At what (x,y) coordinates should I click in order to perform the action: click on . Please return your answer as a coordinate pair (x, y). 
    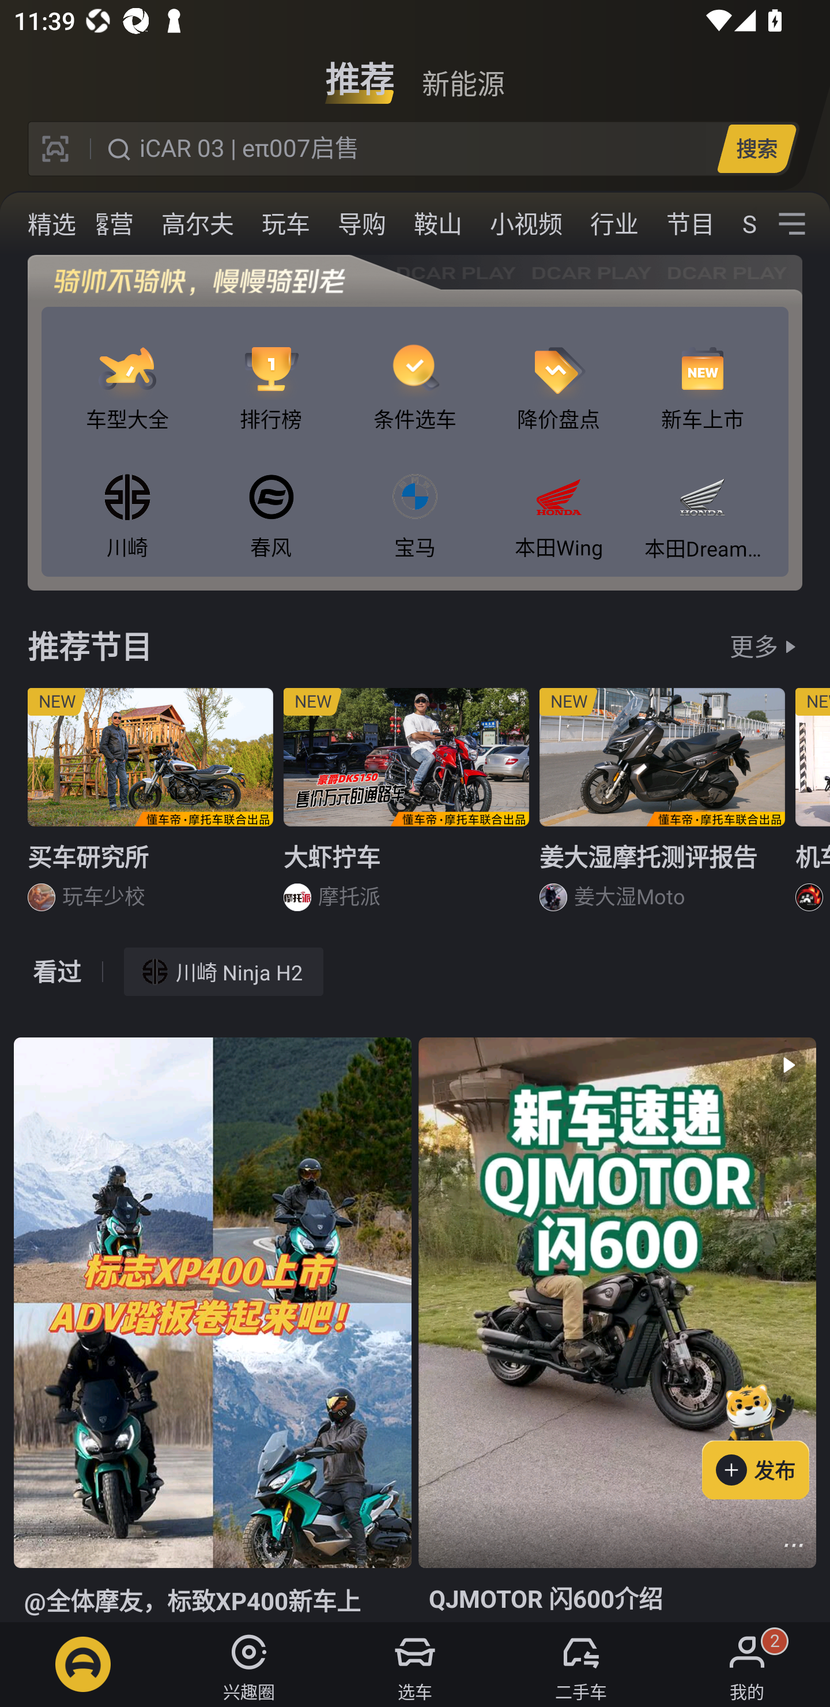
    Looking at the image, I should click on (794, 1544).